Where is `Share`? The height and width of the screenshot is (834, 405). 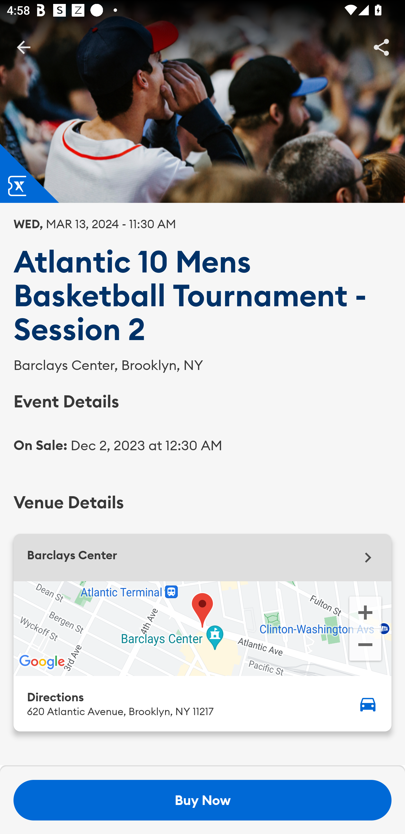 Share is located at coordinates (381, 47).